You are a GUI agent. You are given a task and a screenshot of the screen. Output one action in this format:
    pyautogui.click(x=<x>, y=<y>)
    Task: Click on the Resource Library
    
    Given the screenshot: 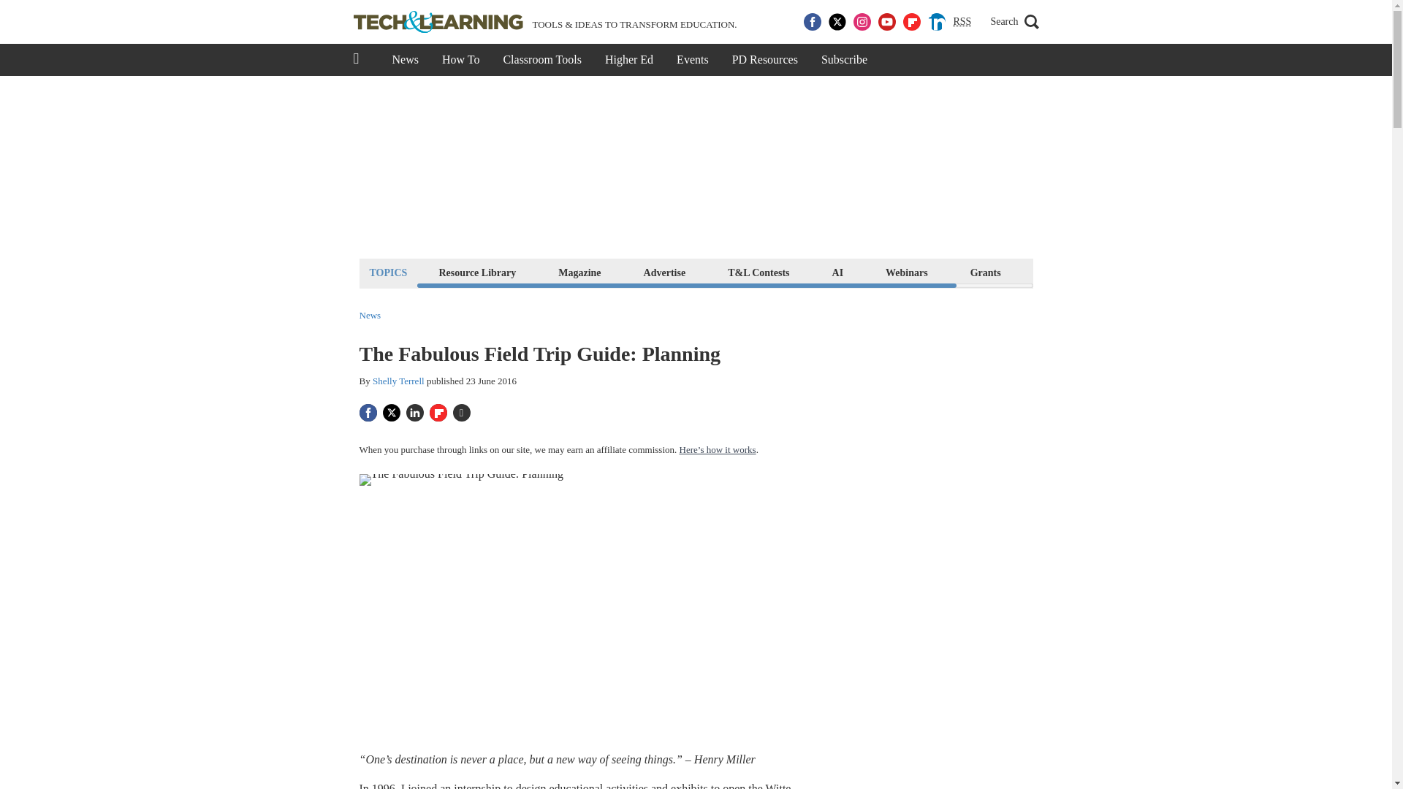 What is the action you would take?
    pyautogui.click(x=476, y=272)
    